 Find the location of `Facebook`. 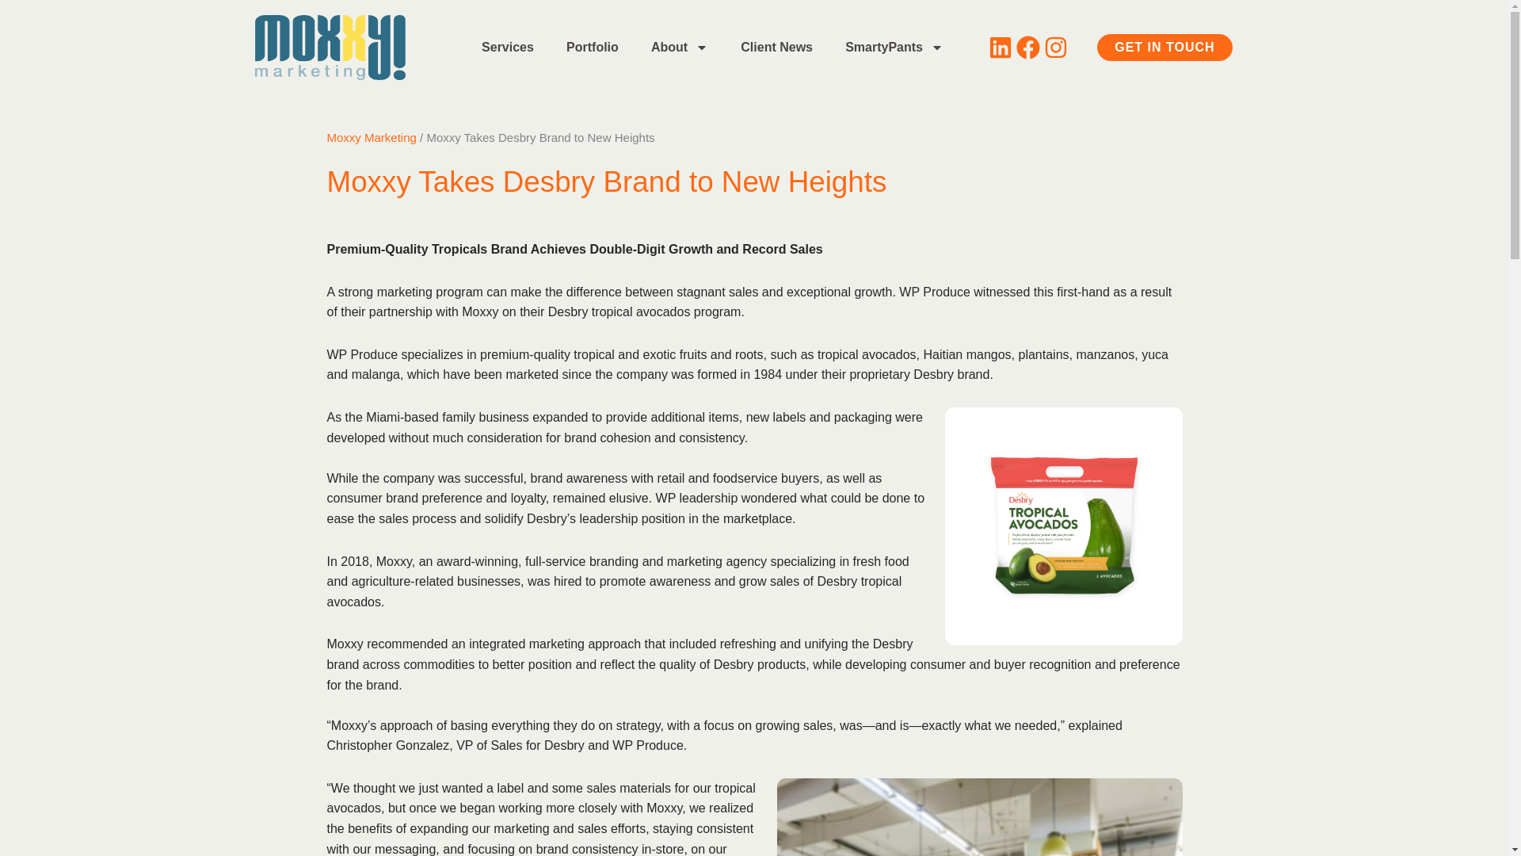

Facebook is located at coordinates (1028, 48).